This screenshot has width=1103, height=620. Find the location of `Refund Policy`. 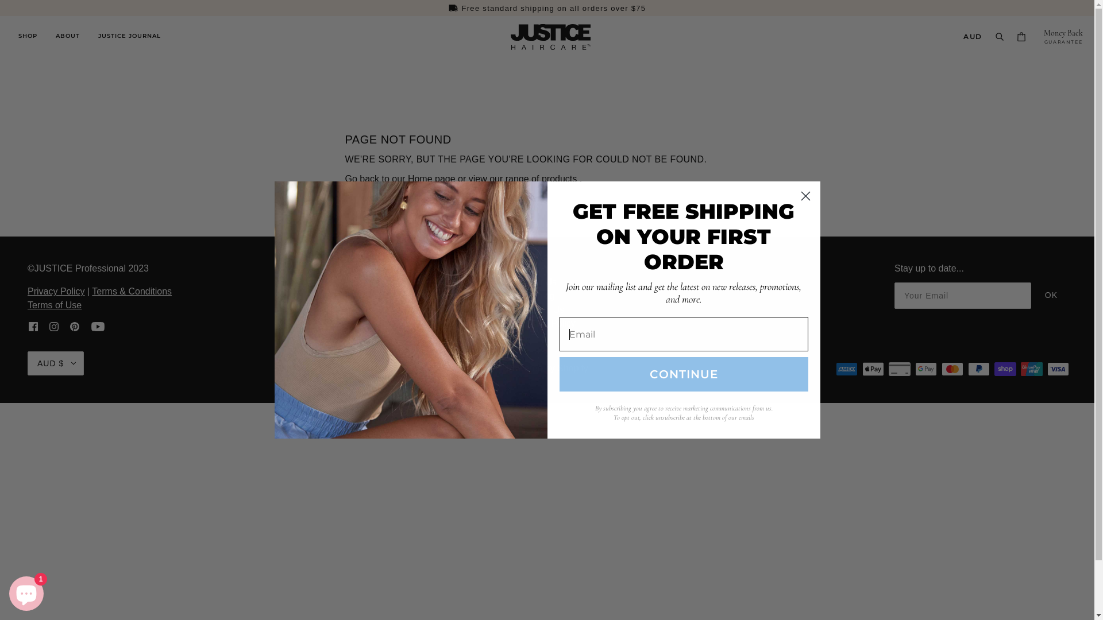

Refund Policy is located at coordinates (547, 324).